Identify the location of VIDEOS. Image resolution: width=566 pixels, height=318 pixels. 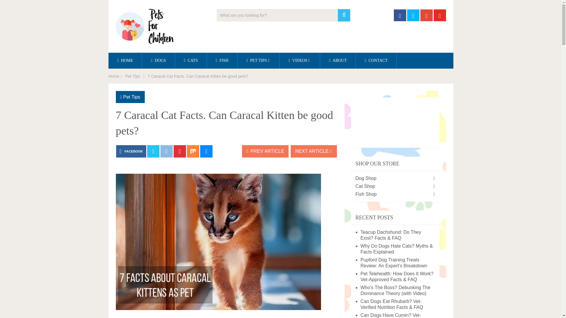
(300, 61).